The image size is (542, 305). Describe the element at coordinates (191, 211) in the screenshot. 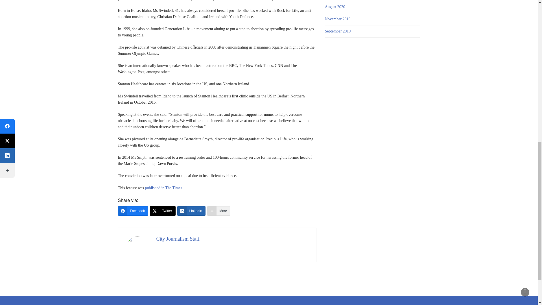

I see `LinkedIn` at that location.